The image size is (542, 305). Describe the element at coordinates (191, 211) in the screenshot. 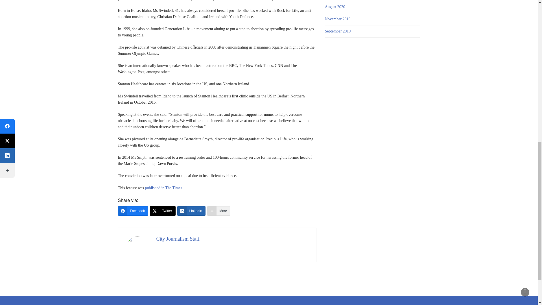

I see `LinkedIn` at that location.